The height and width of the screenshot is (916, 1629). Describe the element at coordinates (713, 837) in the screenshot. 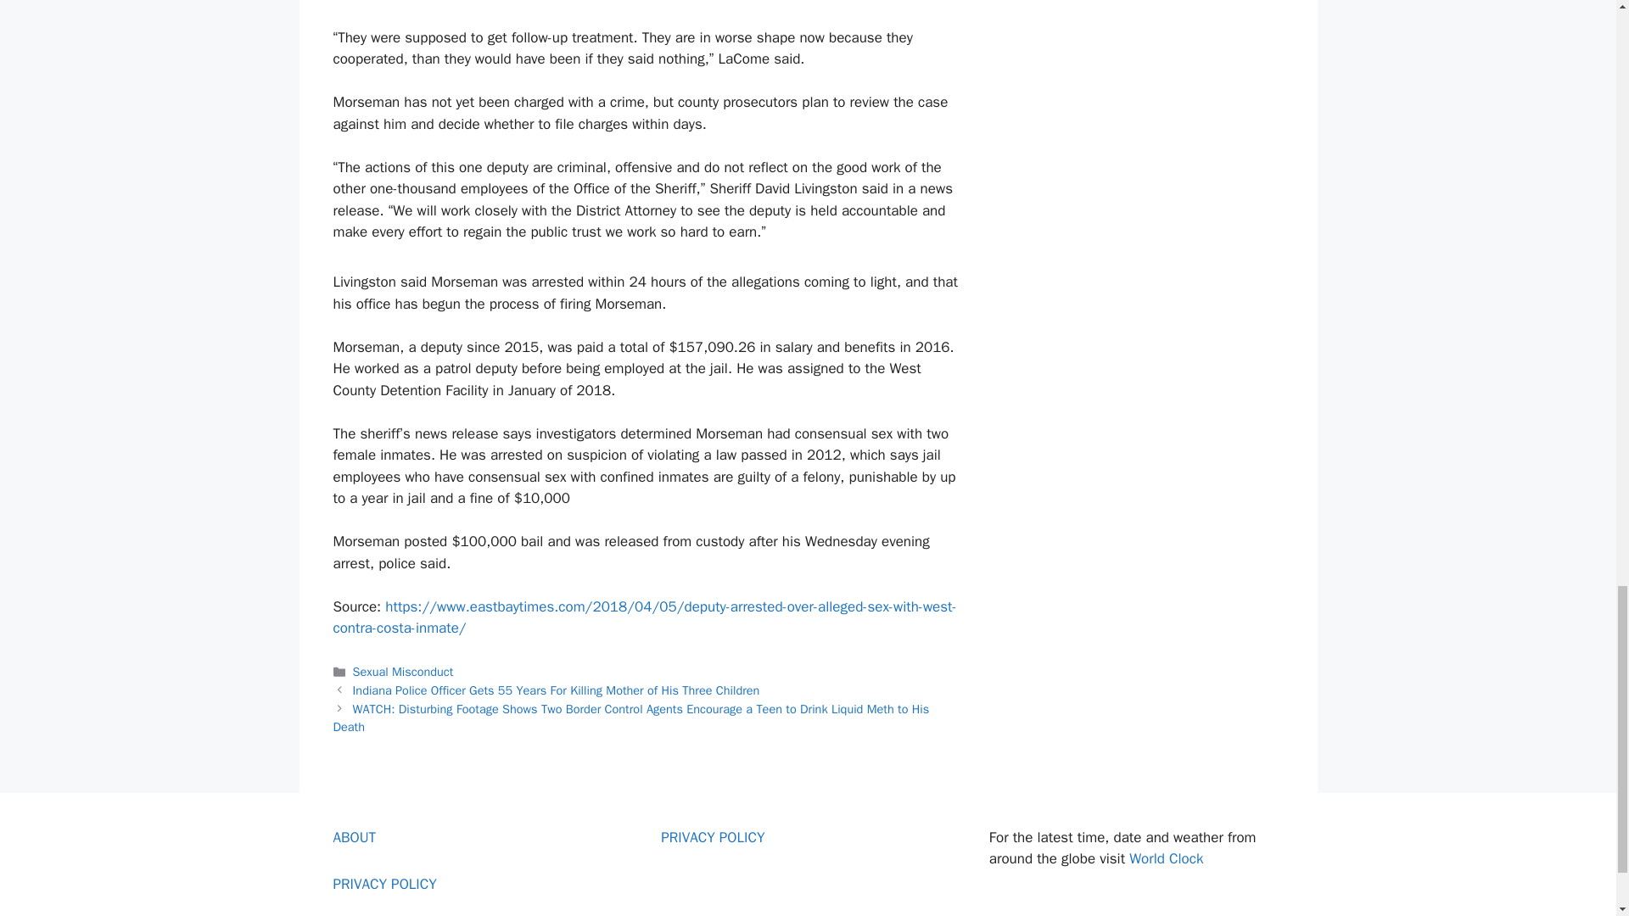

I see `PRIVACY POLICY` at that location.